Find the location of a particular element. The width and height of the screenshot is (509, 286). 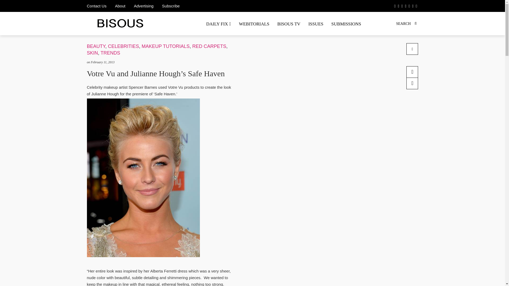

ISSUES is located at coordinates (316, 24).